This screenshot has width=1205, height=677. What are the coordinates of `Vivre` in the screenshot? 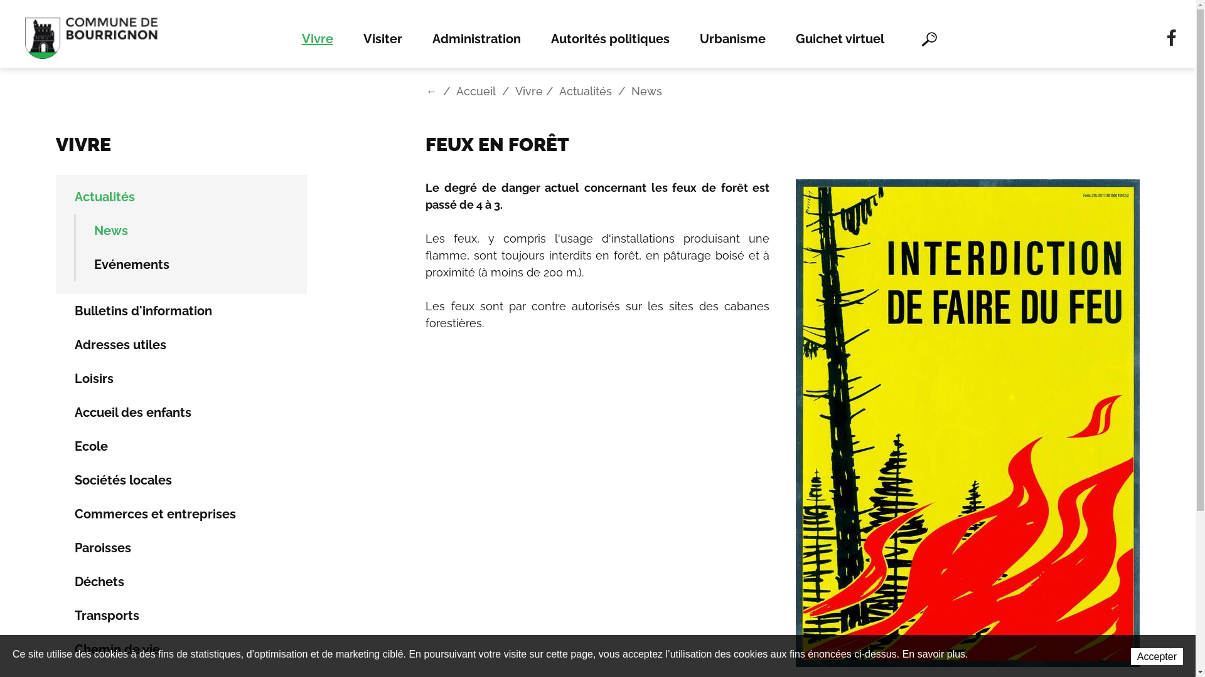 It's located at (529, 92).